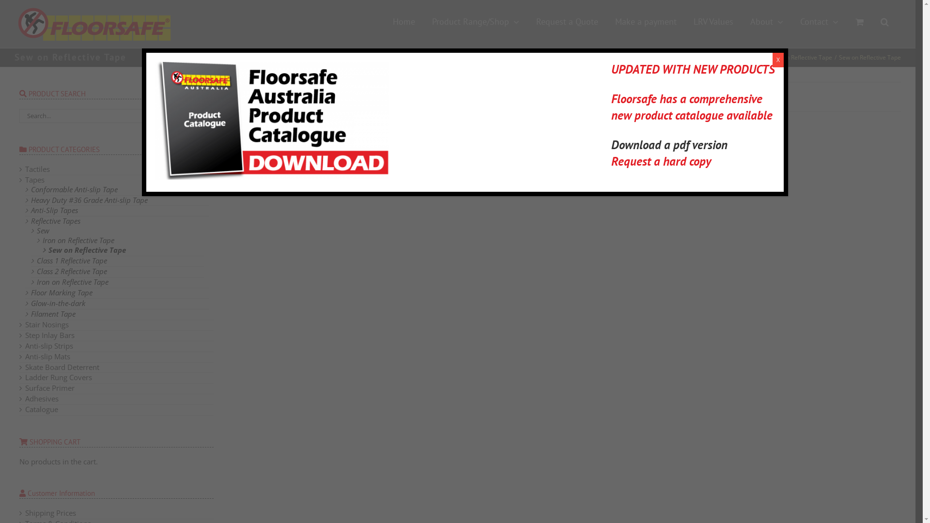 The width and height of the screenshot is (930, 523). Describe the element at coordinates (87, 250) in the screenshot. I see `Sew on Reflective Tape` at that location.